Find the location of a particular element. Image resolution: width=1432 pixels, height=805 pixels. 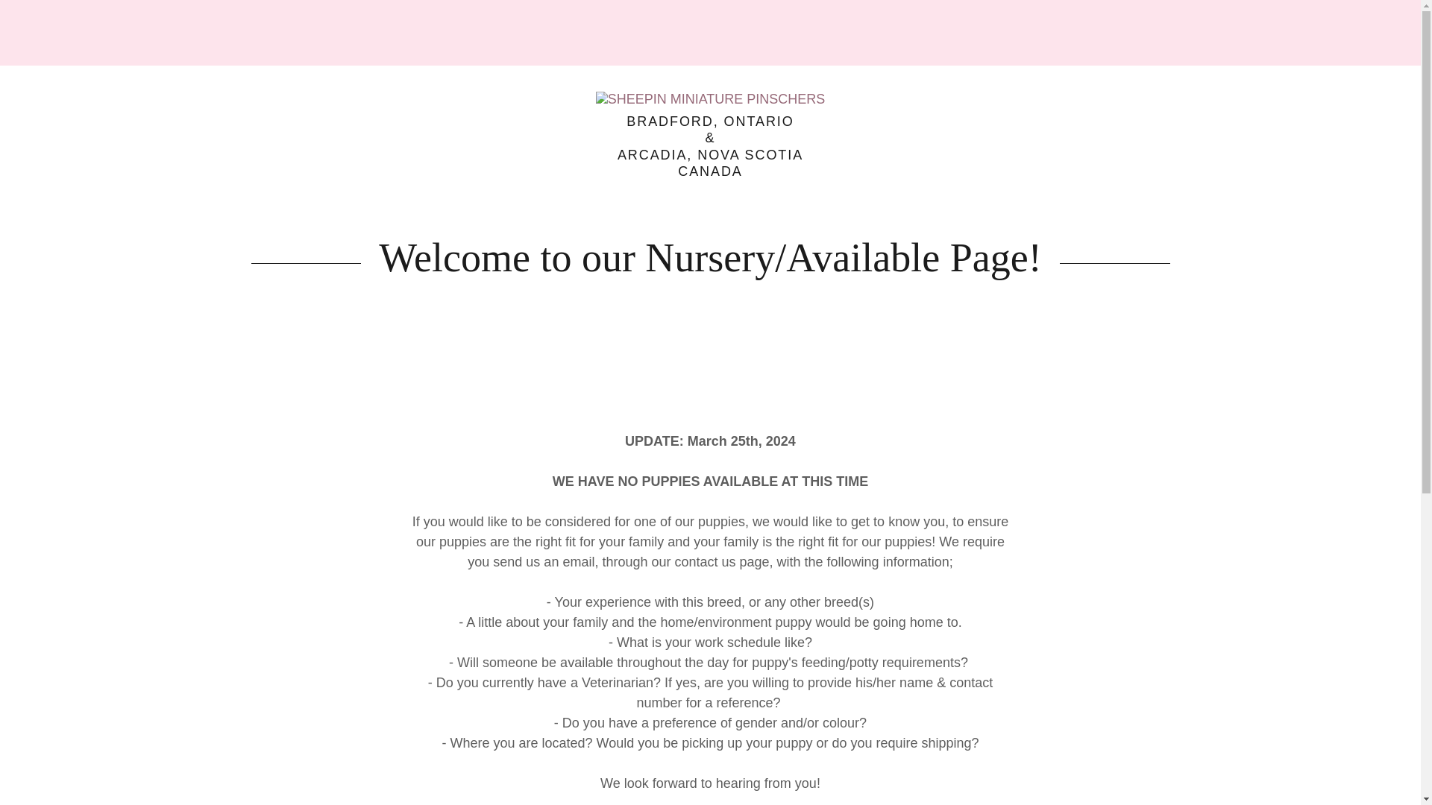

SHEEPIN MINIATURE PINSCHERS is located at coordinates (710, 98).